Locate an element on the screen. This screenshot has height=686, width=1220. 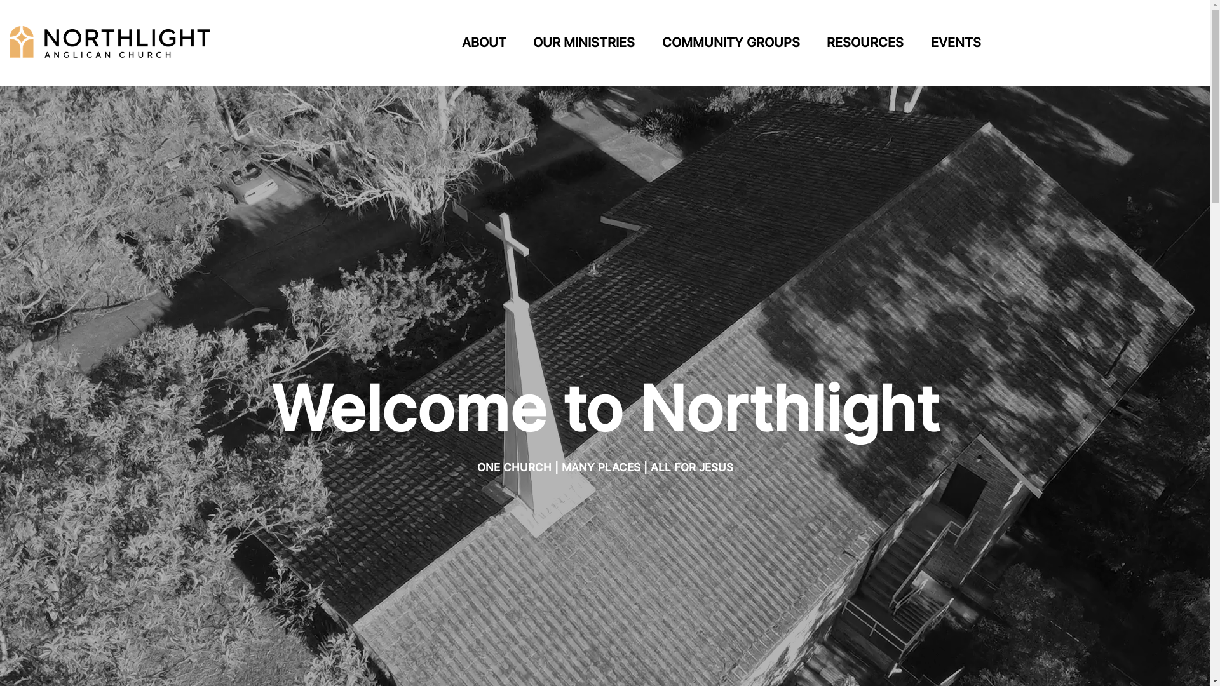
ABOUT is located at coordinates (484, 43).